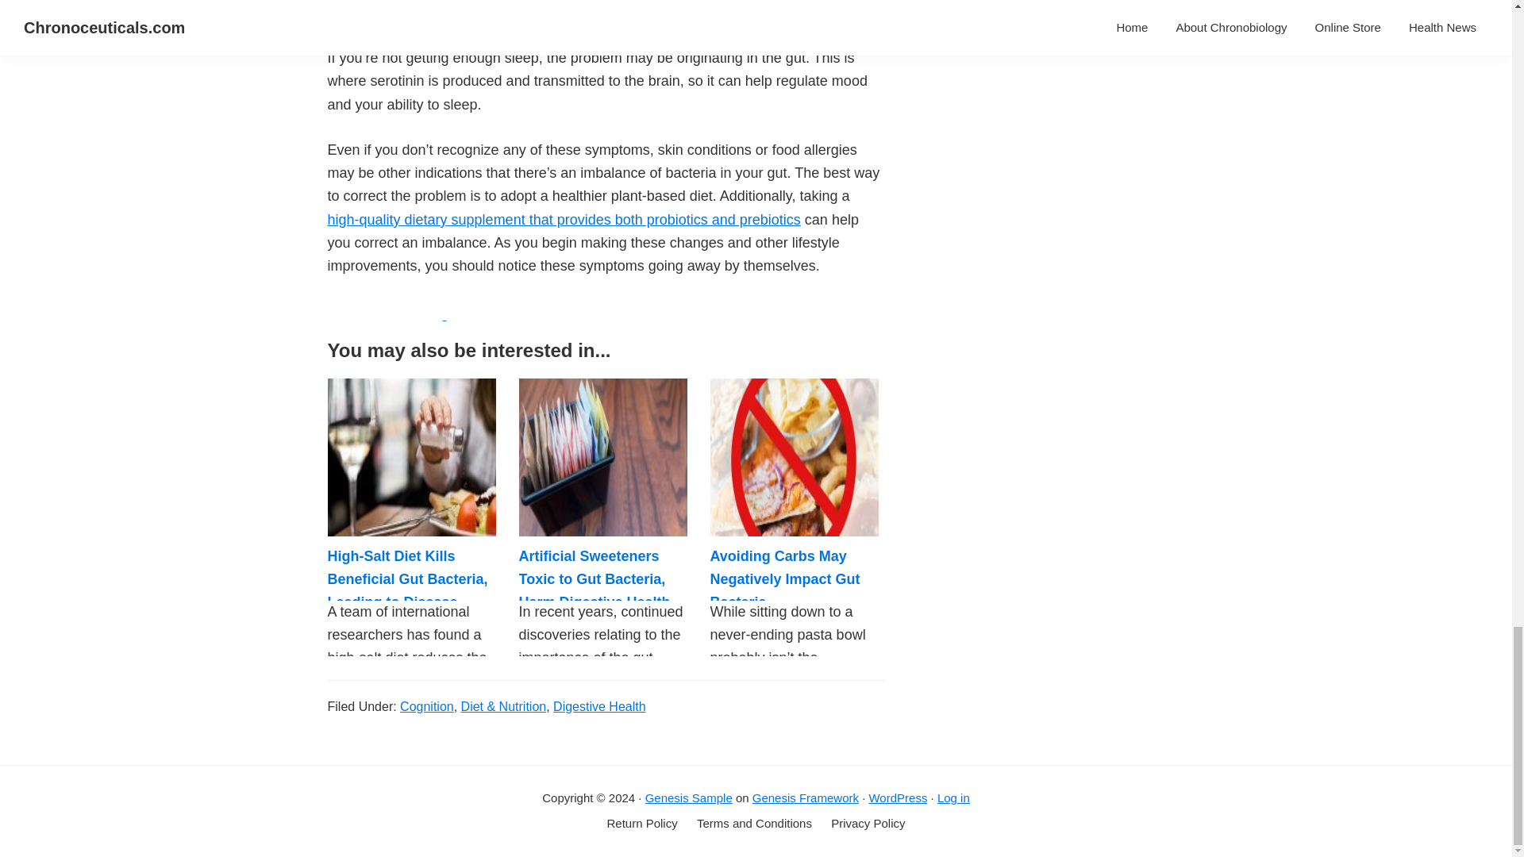 The width and height of the screenshot is (1524, 857). I want to click on Return Policy, so click(641, 824).